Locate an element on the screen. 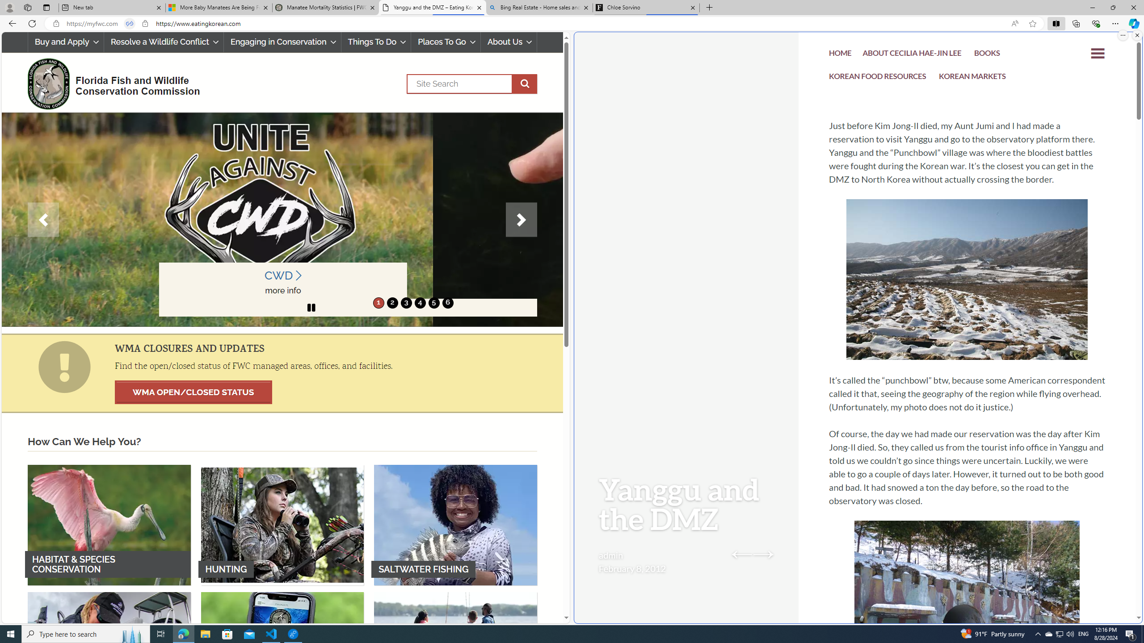  Resolve a Wildlife Conflict is located at coordinates (164, 42).